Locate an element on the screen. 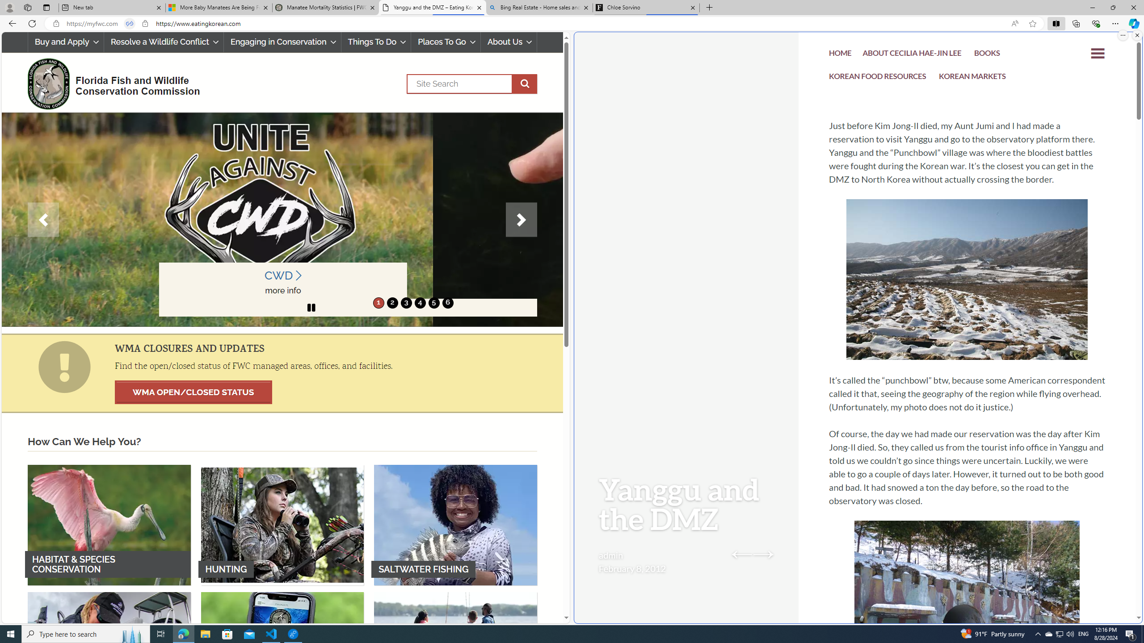  Resolve a Wildlife Conflict is located at coordinates (164, 42).